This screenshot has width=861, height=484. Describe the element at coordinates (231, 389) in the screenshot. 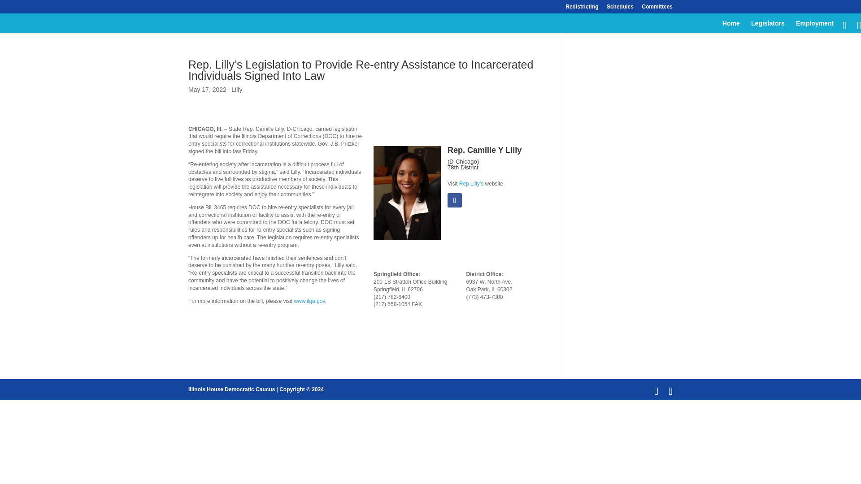

I see `Illinois House Democratic Caucus` at that location.